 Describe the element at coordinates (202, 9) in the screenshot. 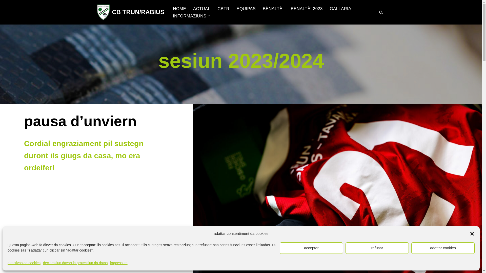

I see `ACTUAL` at that location.